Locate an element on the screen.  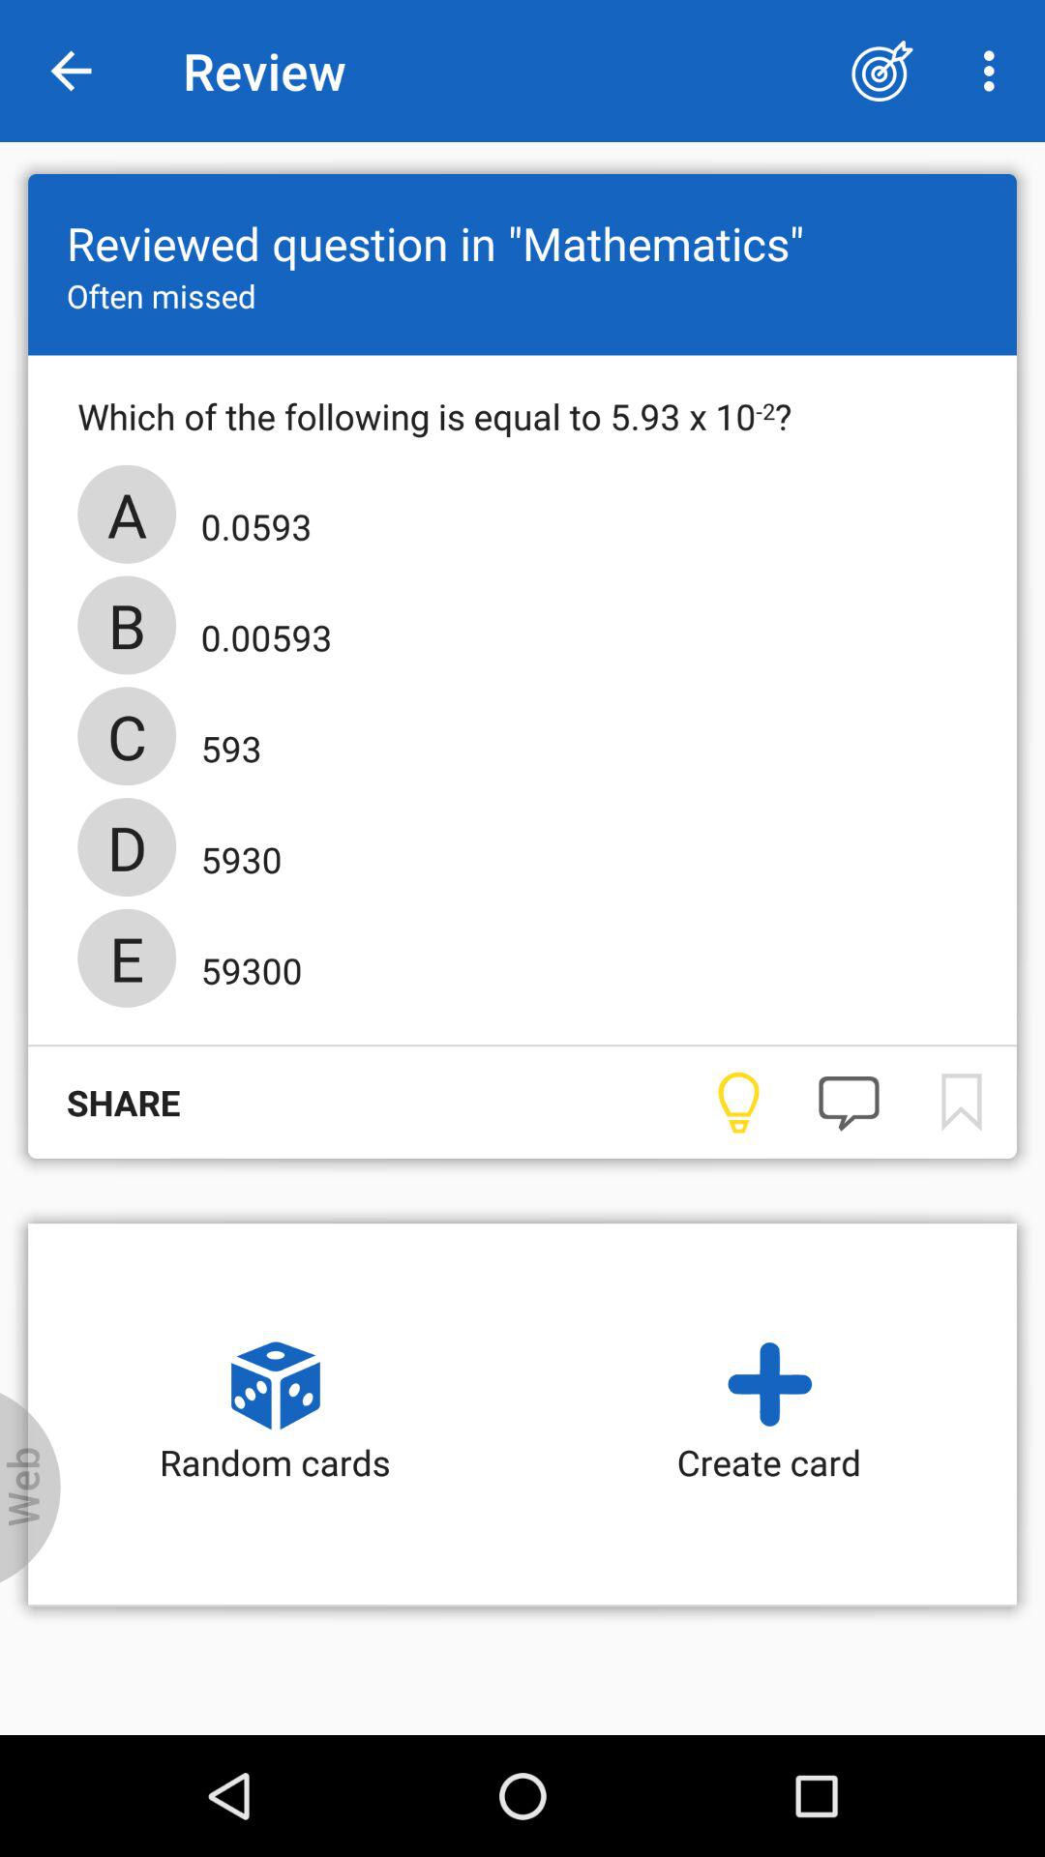
bookmark is located at coordinates (960, 1103).